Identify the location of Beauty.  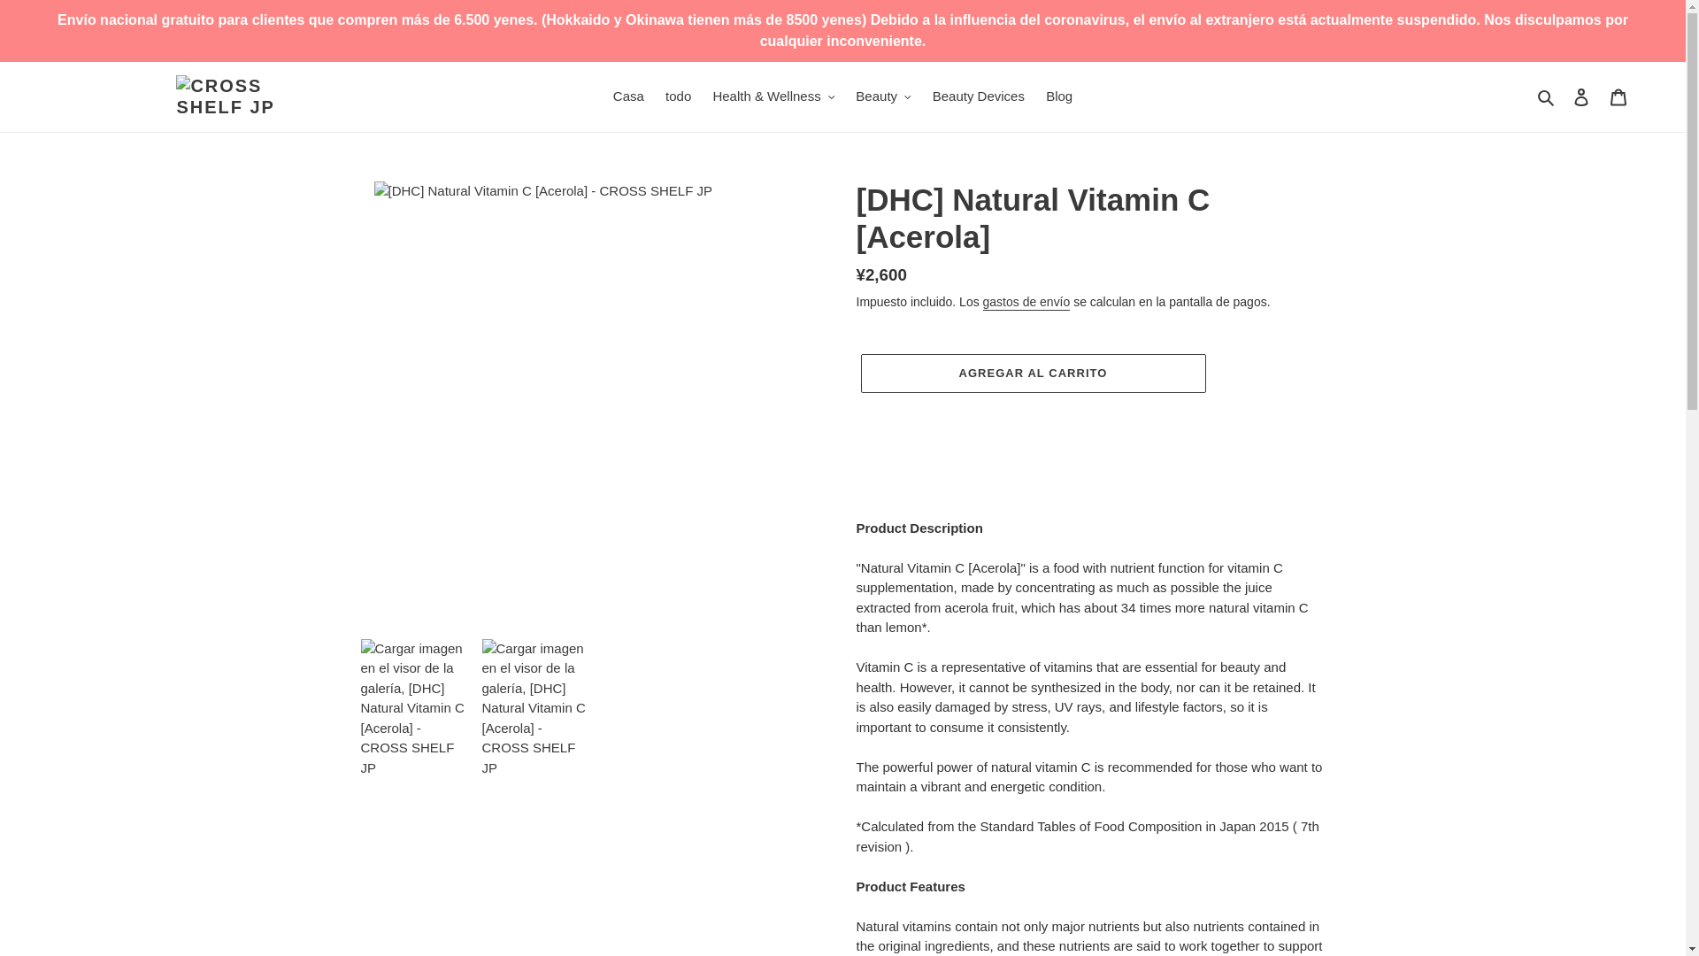
(882, 97).